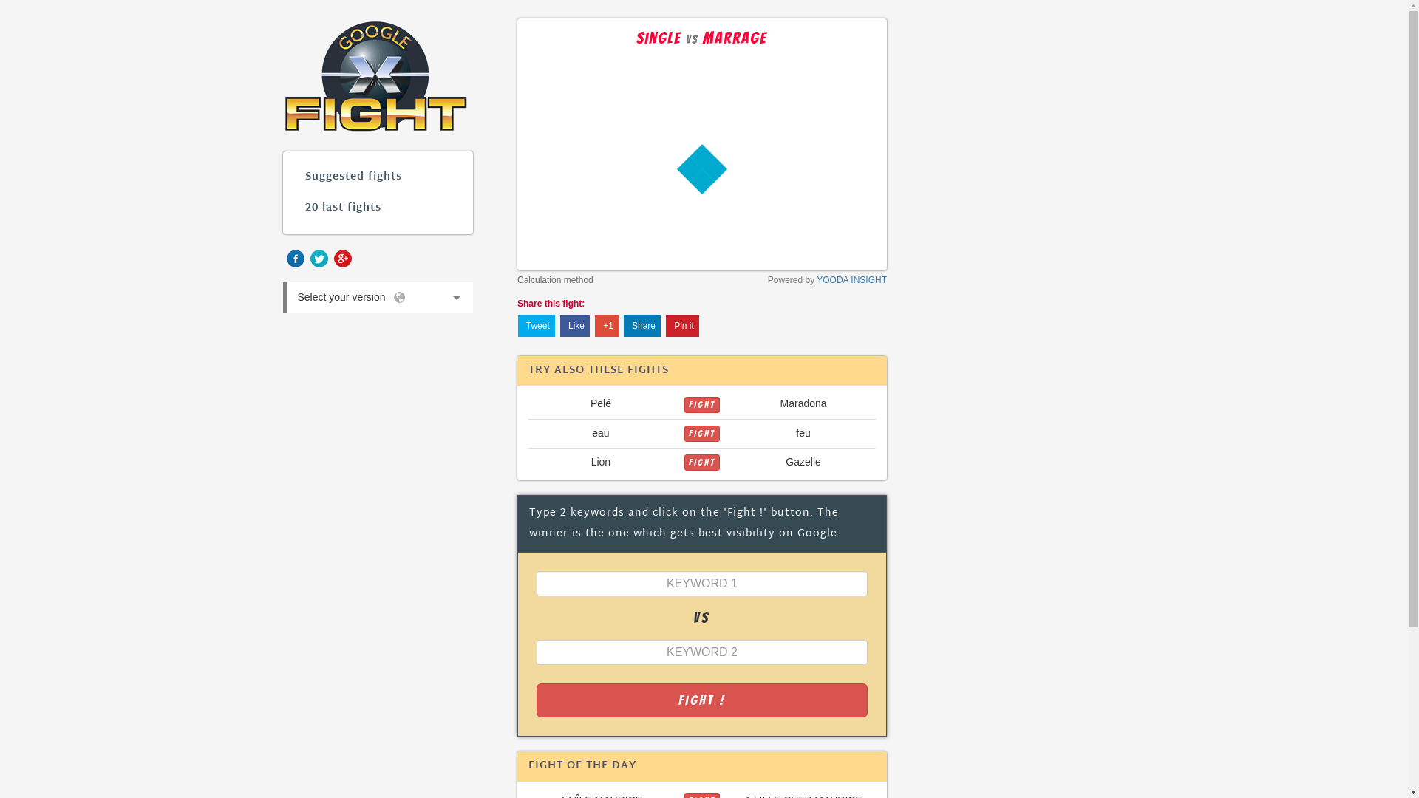 This screenshot has height=798, width=1419. I want to click on Advertisement, so click(1028, 240).